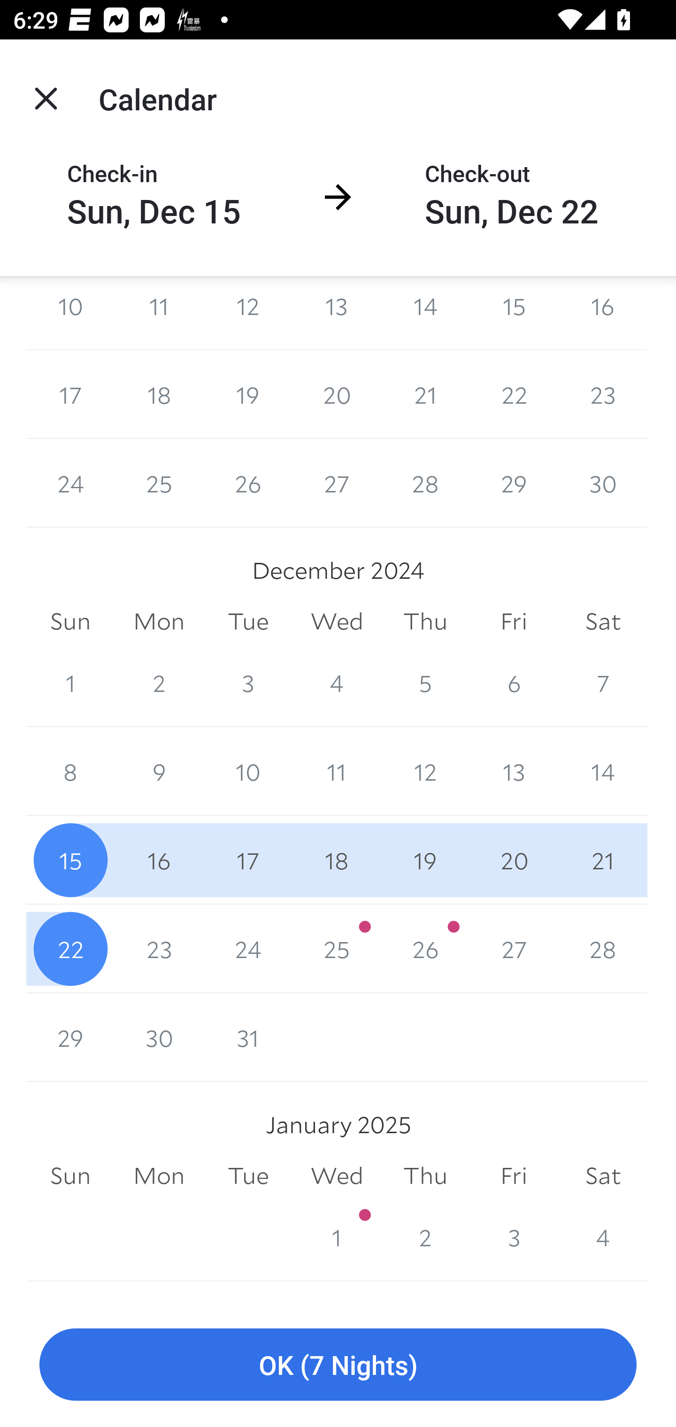 The width and height of the screenshot is (676, 1427). I want to click on 10 10 December 2024, so click(248, 772).